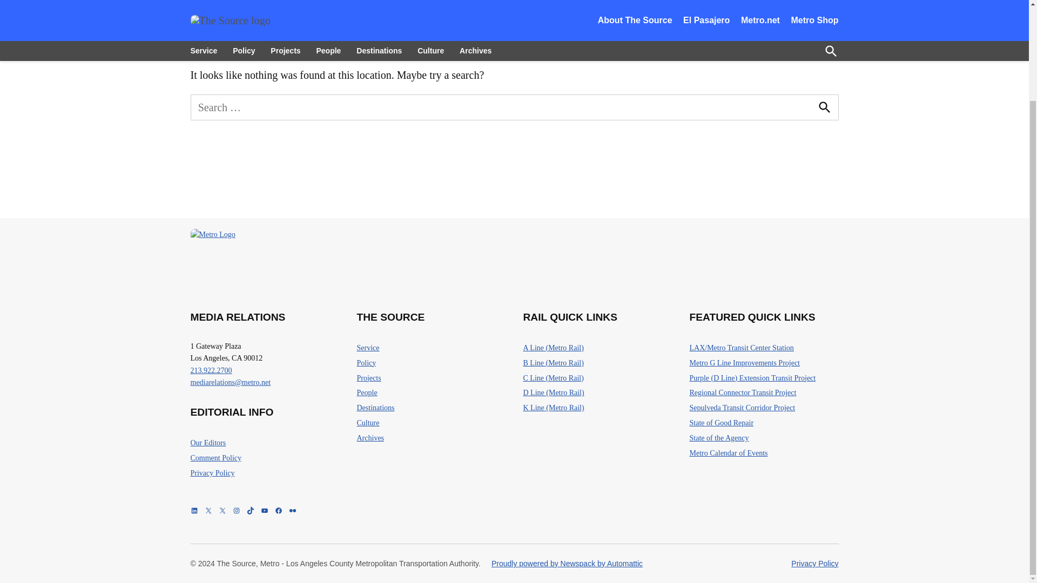  What do you see at coordinates (211, 370) in the screenshot?
I see `213.922.2700` at bounding box center [211, 370].